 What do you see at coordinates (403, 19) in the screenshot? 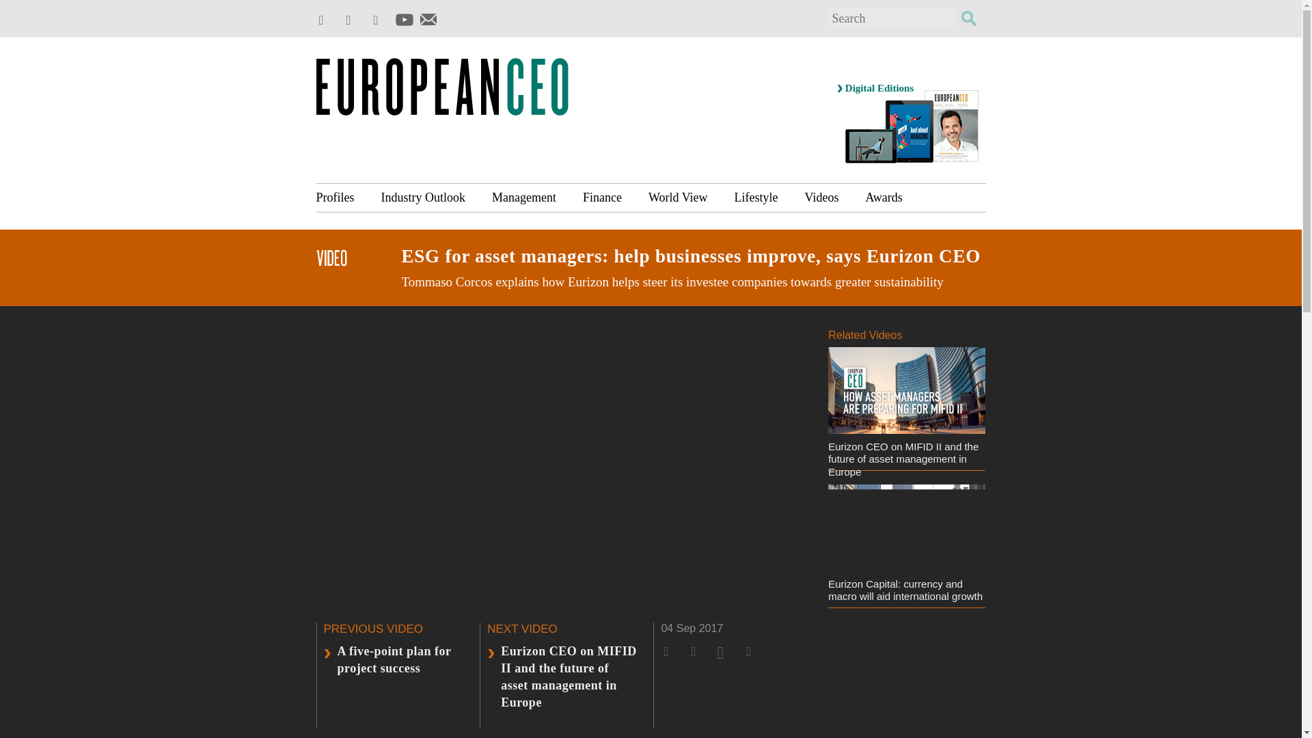
I see `European CEO - YouTube` at bounding box center [403, 19].